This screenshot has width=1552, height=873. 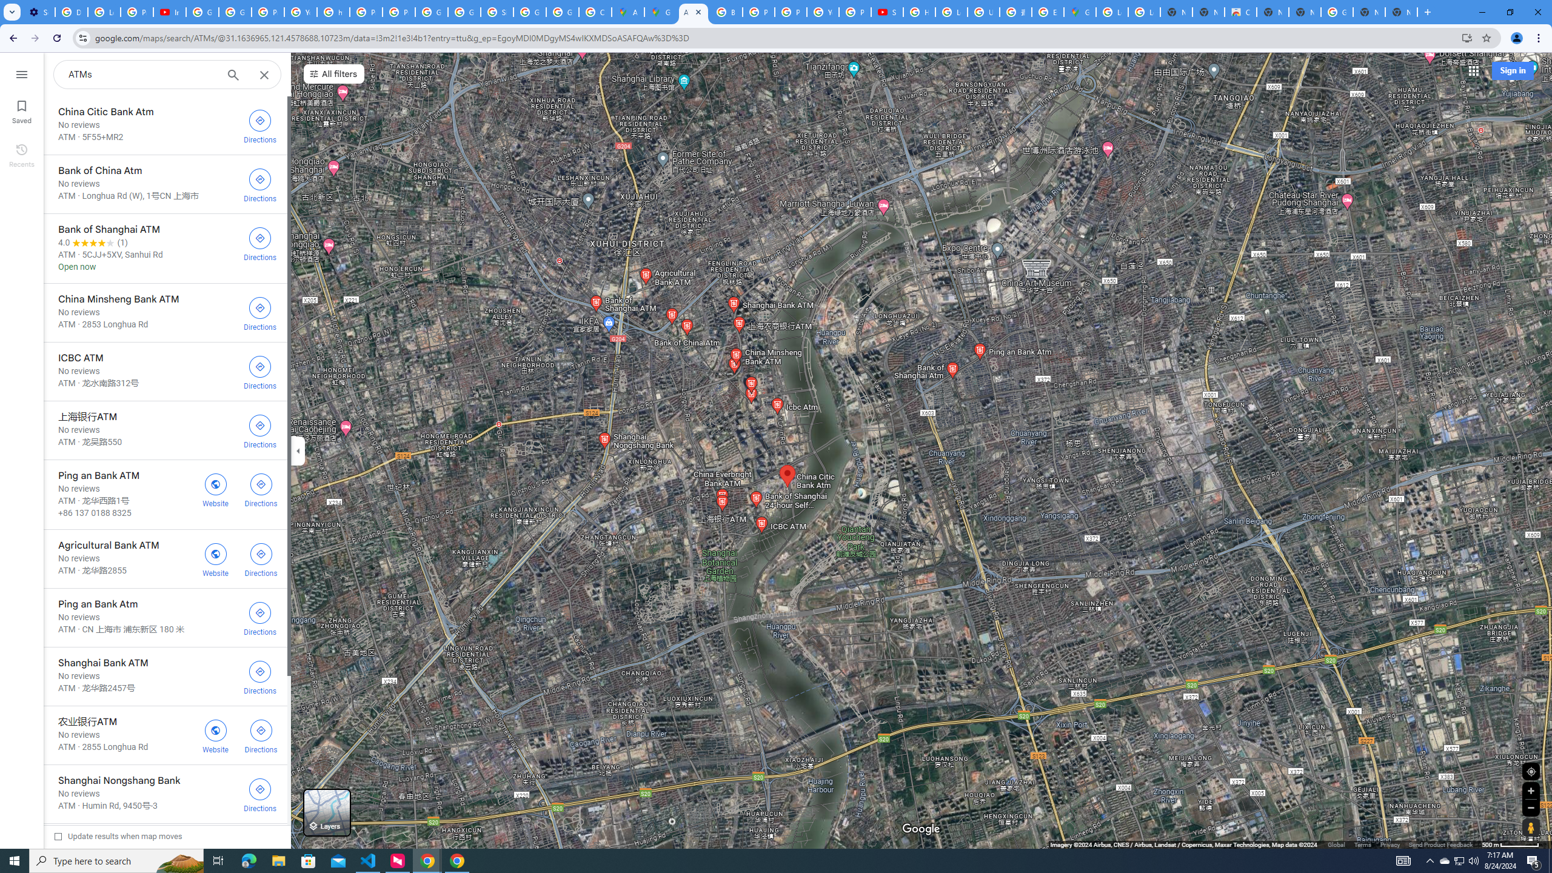 I want to click on Get directions to China Citic Bank Atm, so click(x=259, y=125).